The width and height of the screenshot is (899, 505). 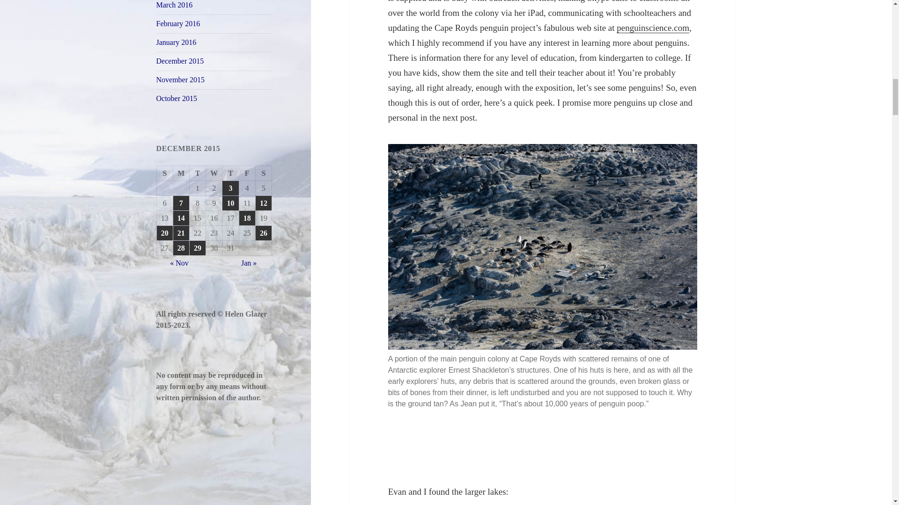 What do you see at coordinates (247, 173) in the screenshot?
I see `Friday` at bounding box center [247, 173].